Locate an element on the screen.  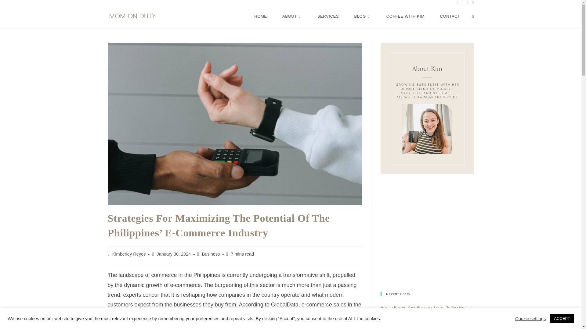
Business is located at coordinates (211, 254).